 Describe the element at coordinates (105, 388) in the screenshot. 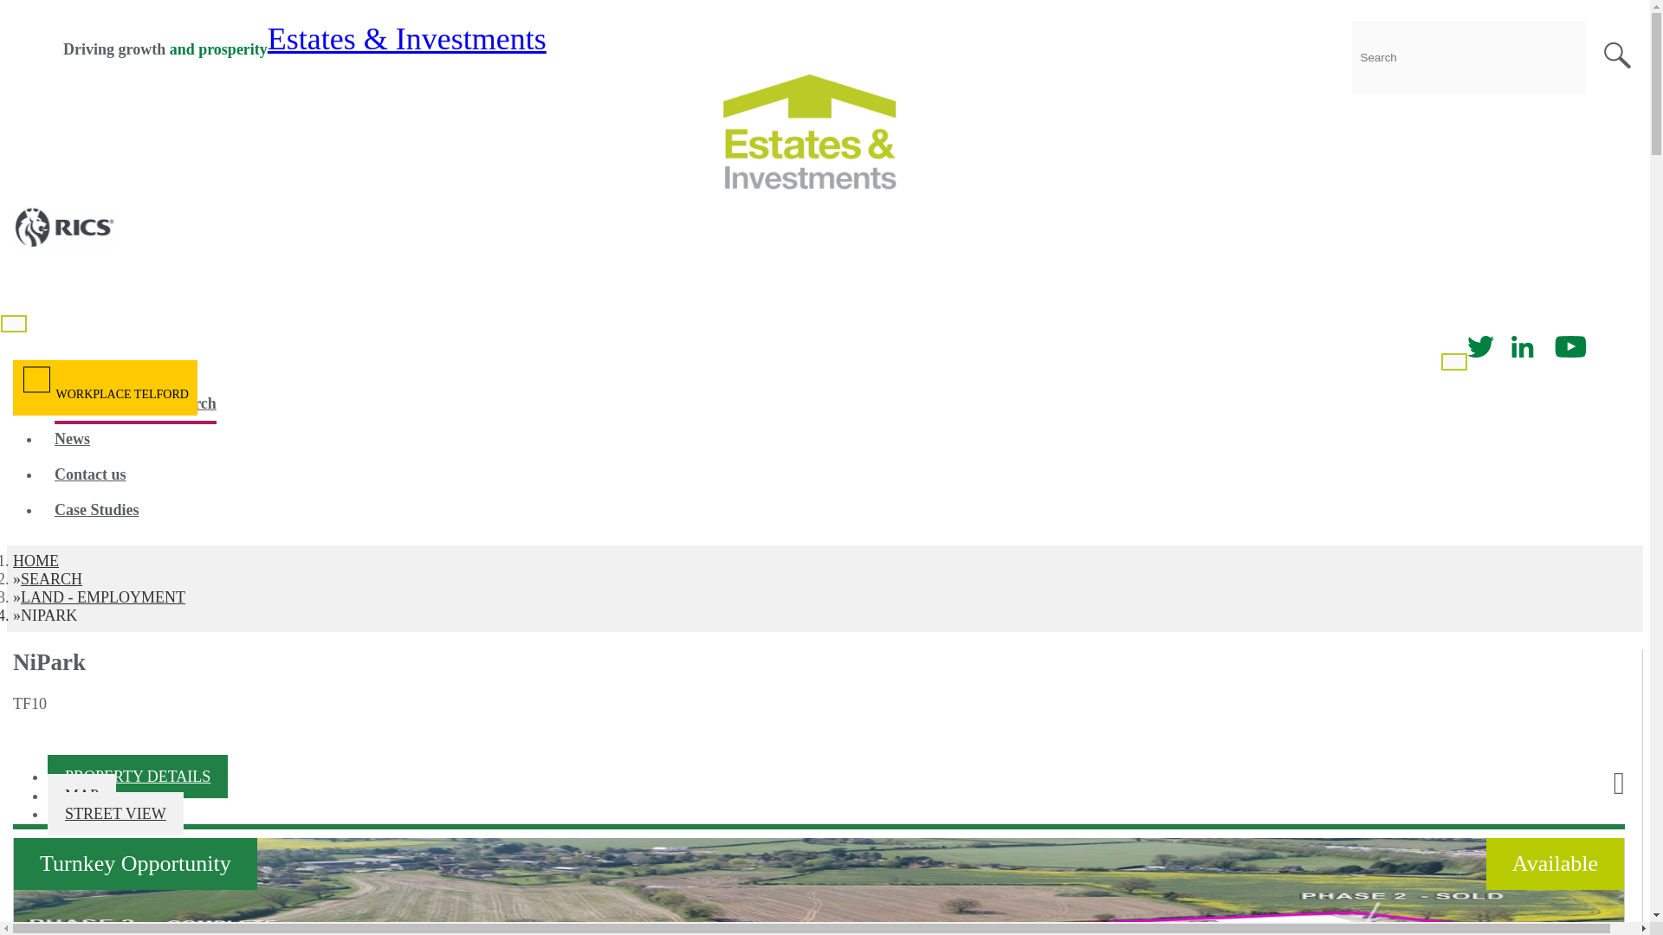

I see `link to the Workplace Telford website` at that location.